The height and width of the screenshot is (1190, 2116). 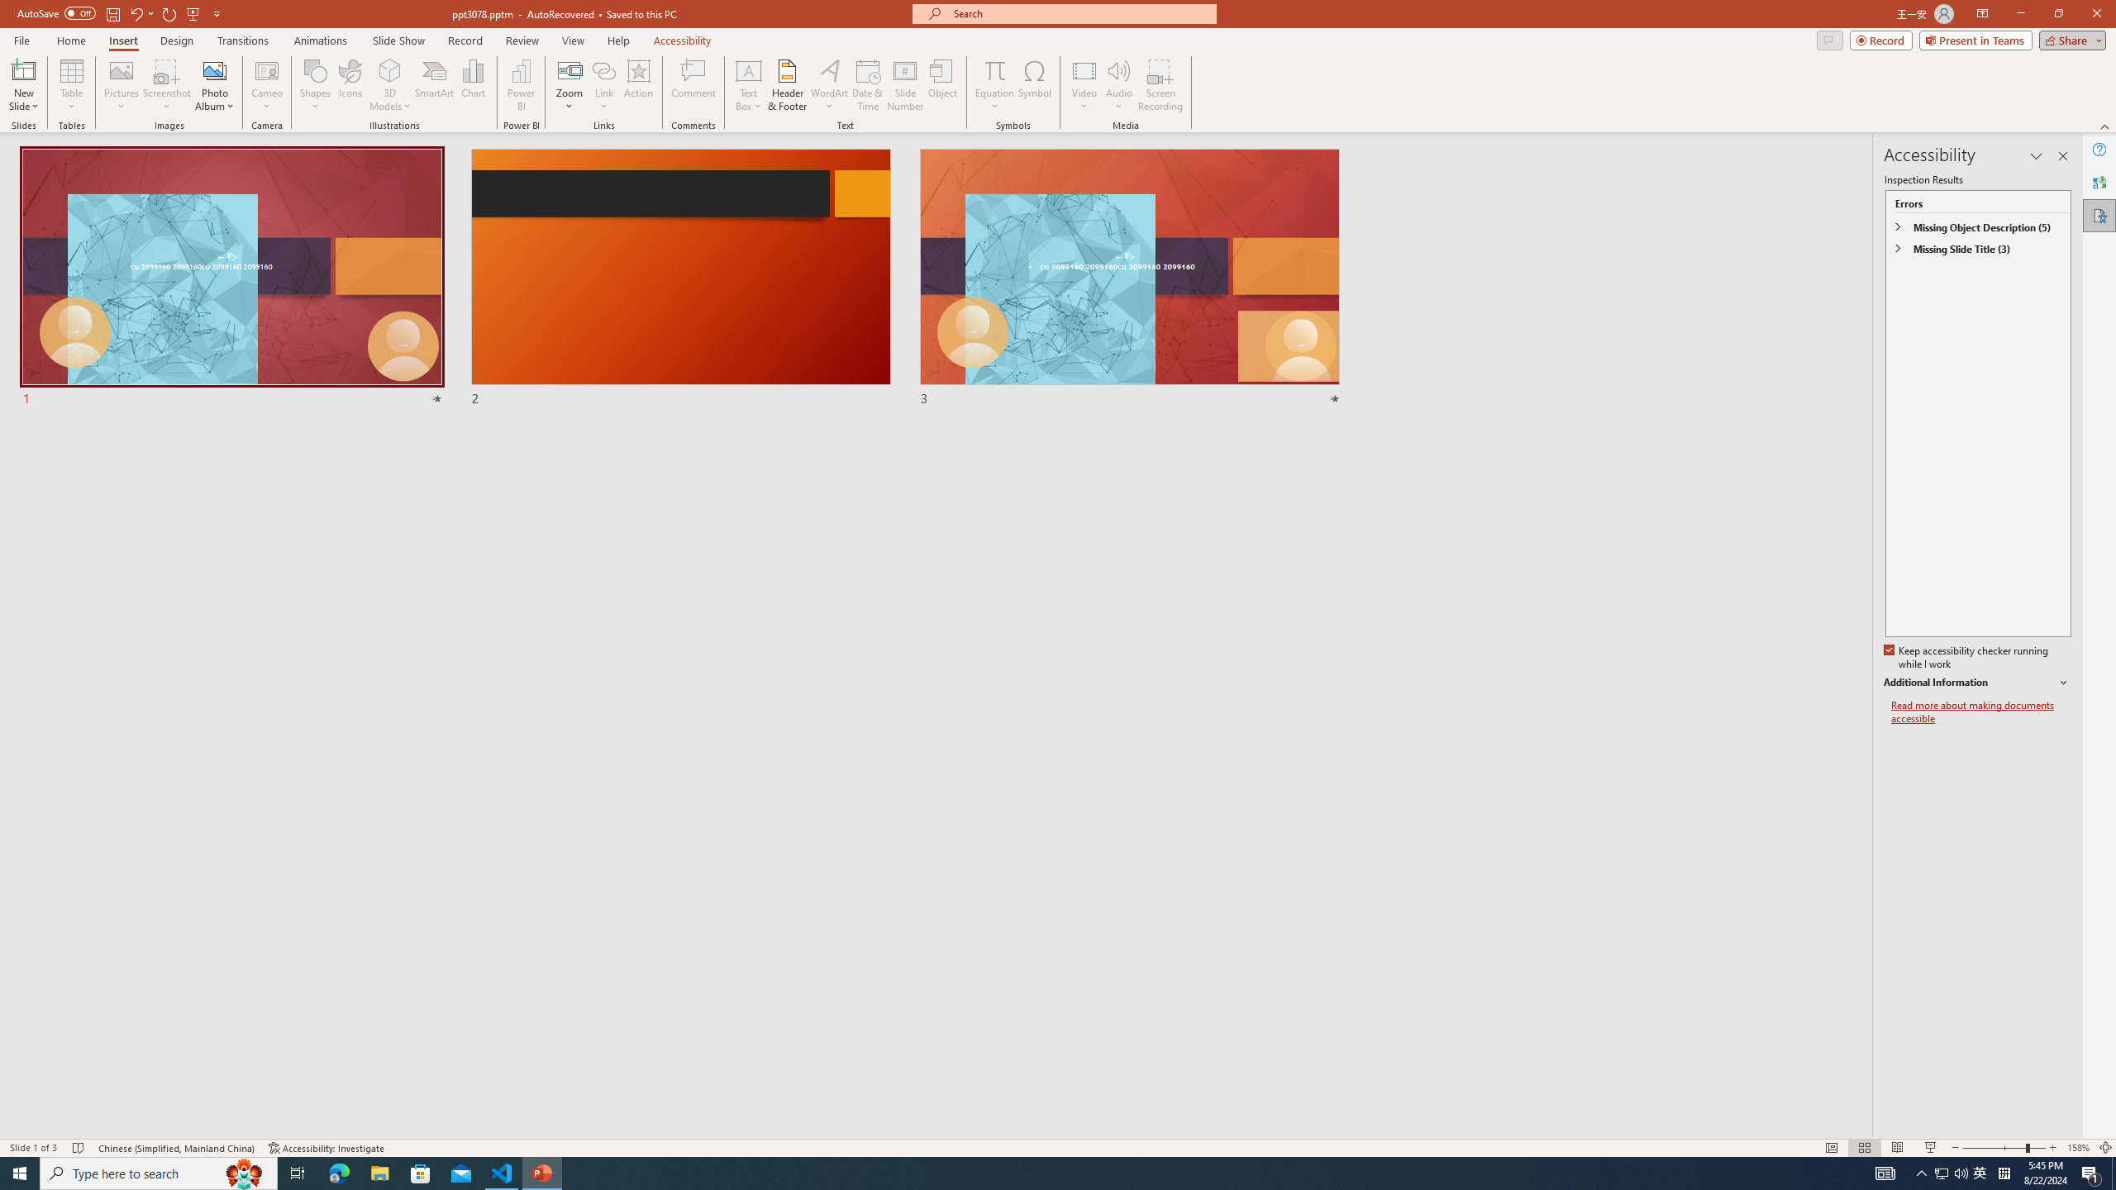 What do you see at coordinates (1034, 85) in the screenshot?
I see `Symbol...` at bounding box center [1034, 85].